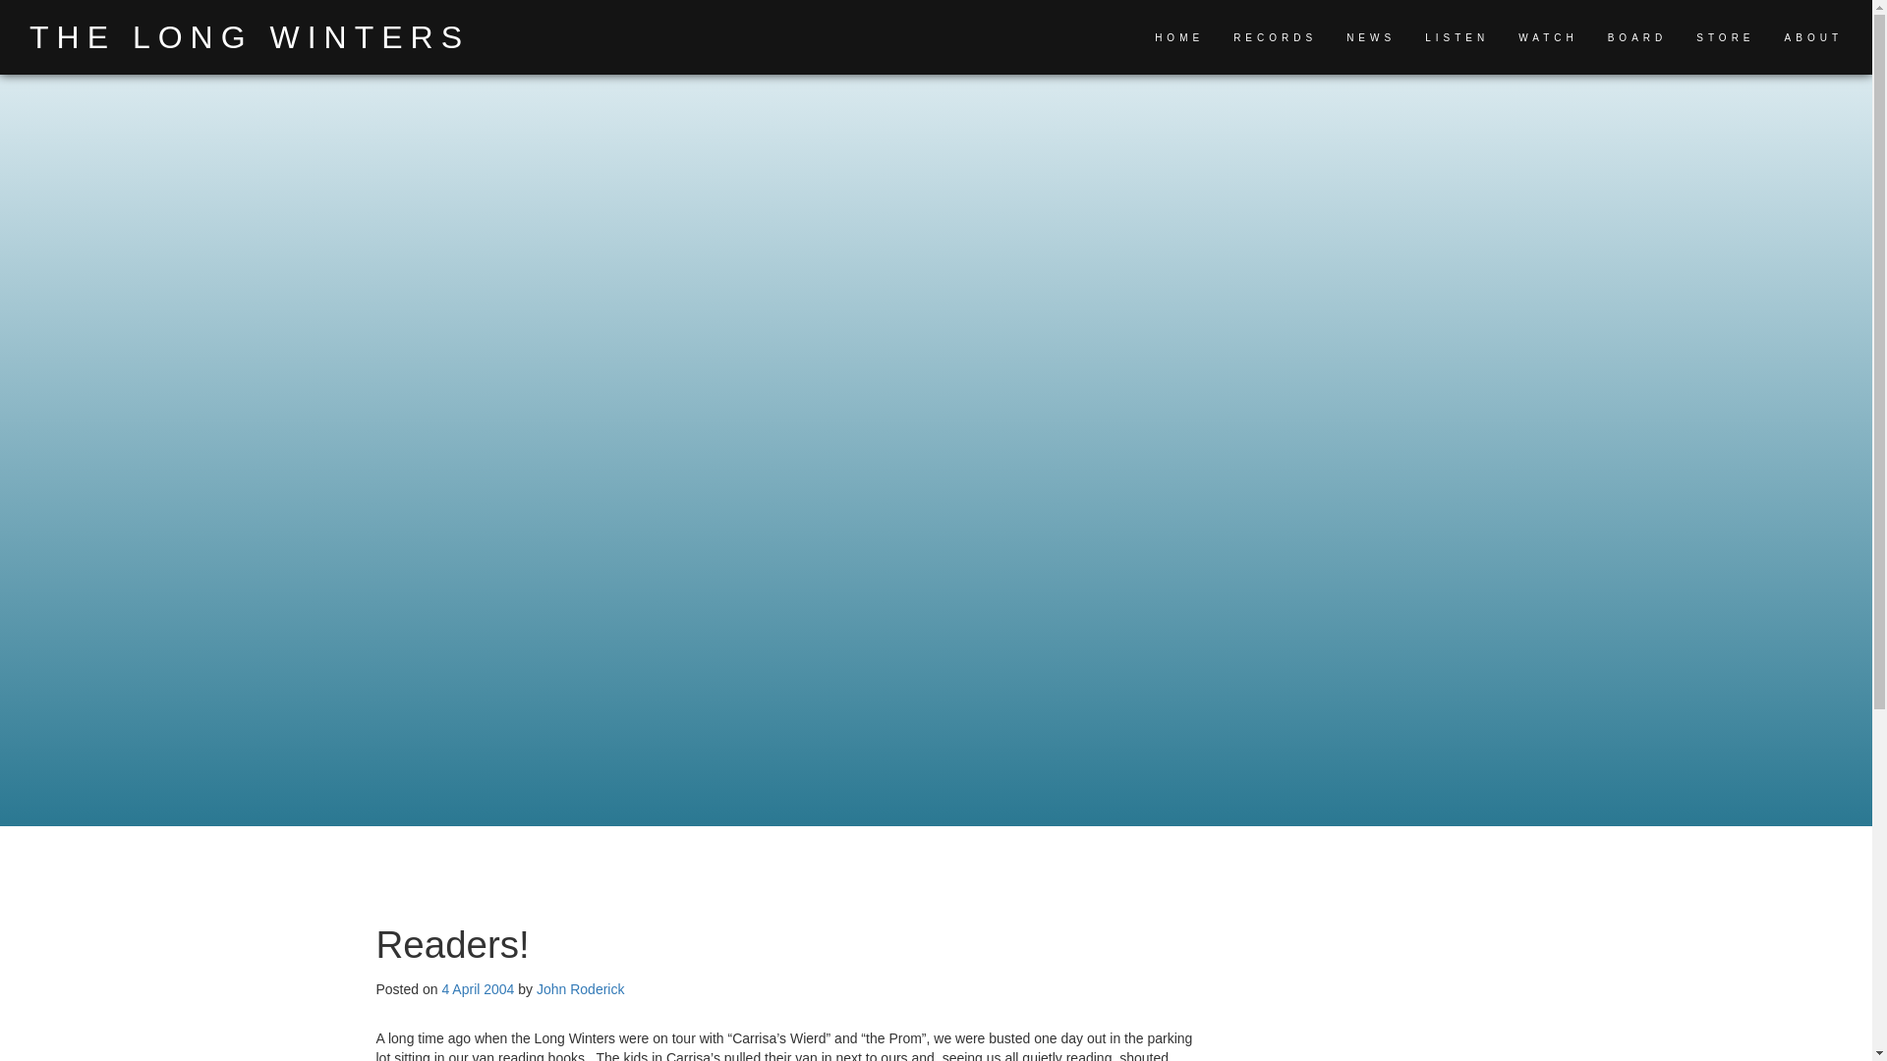  What do you see at coordinates (1814, 37) in the screenshot?
I see `ABOUT` at bounding box center [1814, 37].